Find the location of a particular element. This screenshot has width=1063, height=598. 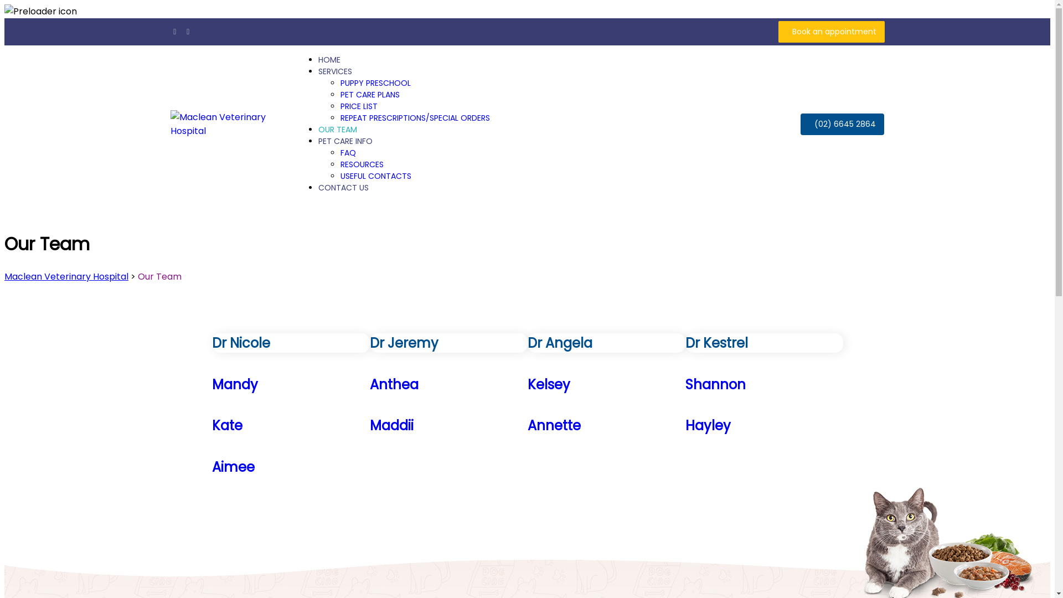

Kelsey is located at coordinates (606, 384).